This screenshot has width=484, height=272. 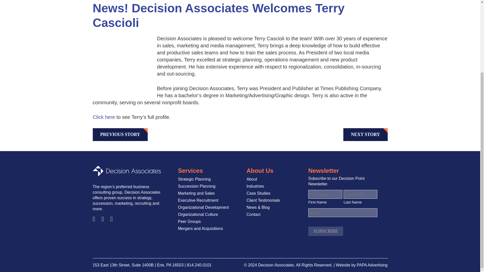 I want to click on Industries, so click(x=255, y=186).